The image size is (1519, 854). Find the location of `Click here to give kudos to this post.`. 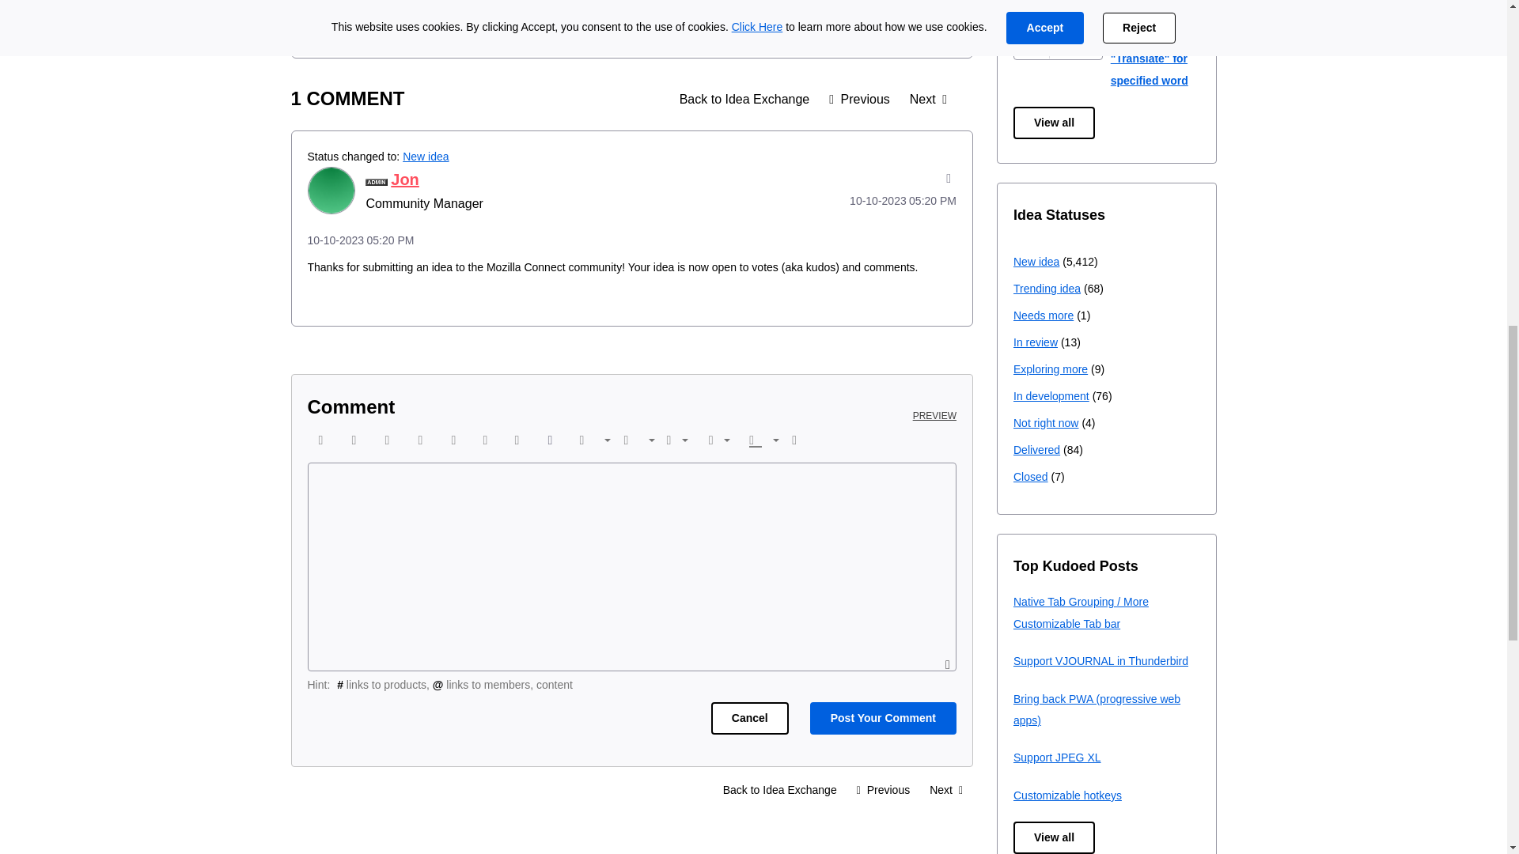

Click here to give kudos to this post. is located at coordinates (321, 15).